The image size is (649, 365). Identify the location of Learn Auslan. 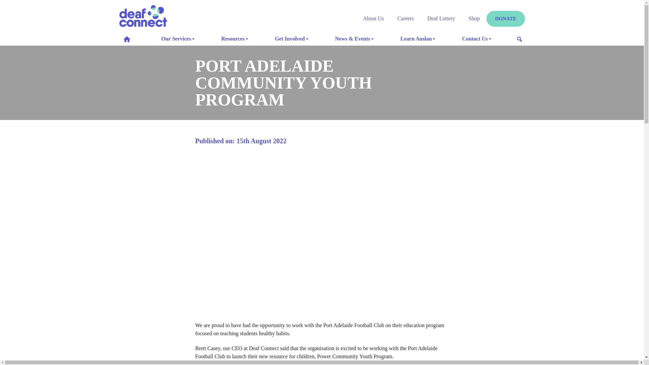
(419, 39).